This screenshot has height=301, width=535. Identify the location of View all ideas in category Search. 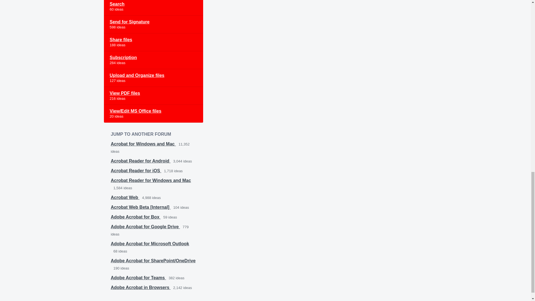
(153, 8).